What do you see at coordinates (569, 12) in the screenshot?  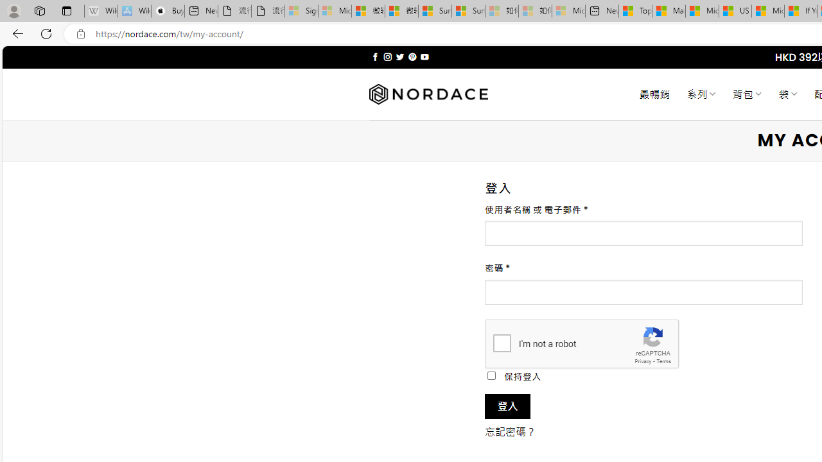 I see `Microsoft account | Account Checkup - Sleeping` at bounding box center [569, 12].